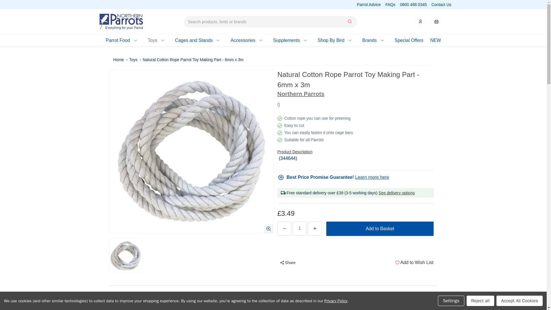 The image size is (551, 310). Describe the element at coordinates (379, 229) in the screenshot. I see `Add to Basket` at that location.